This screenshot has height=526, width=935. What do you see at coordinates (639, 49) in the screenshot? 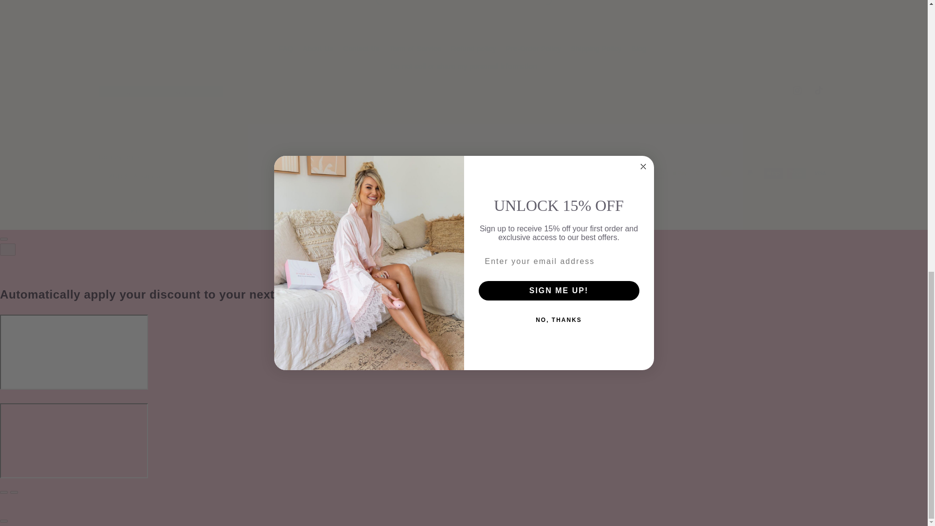
I see `Blog` at bounding box center [639, 49].